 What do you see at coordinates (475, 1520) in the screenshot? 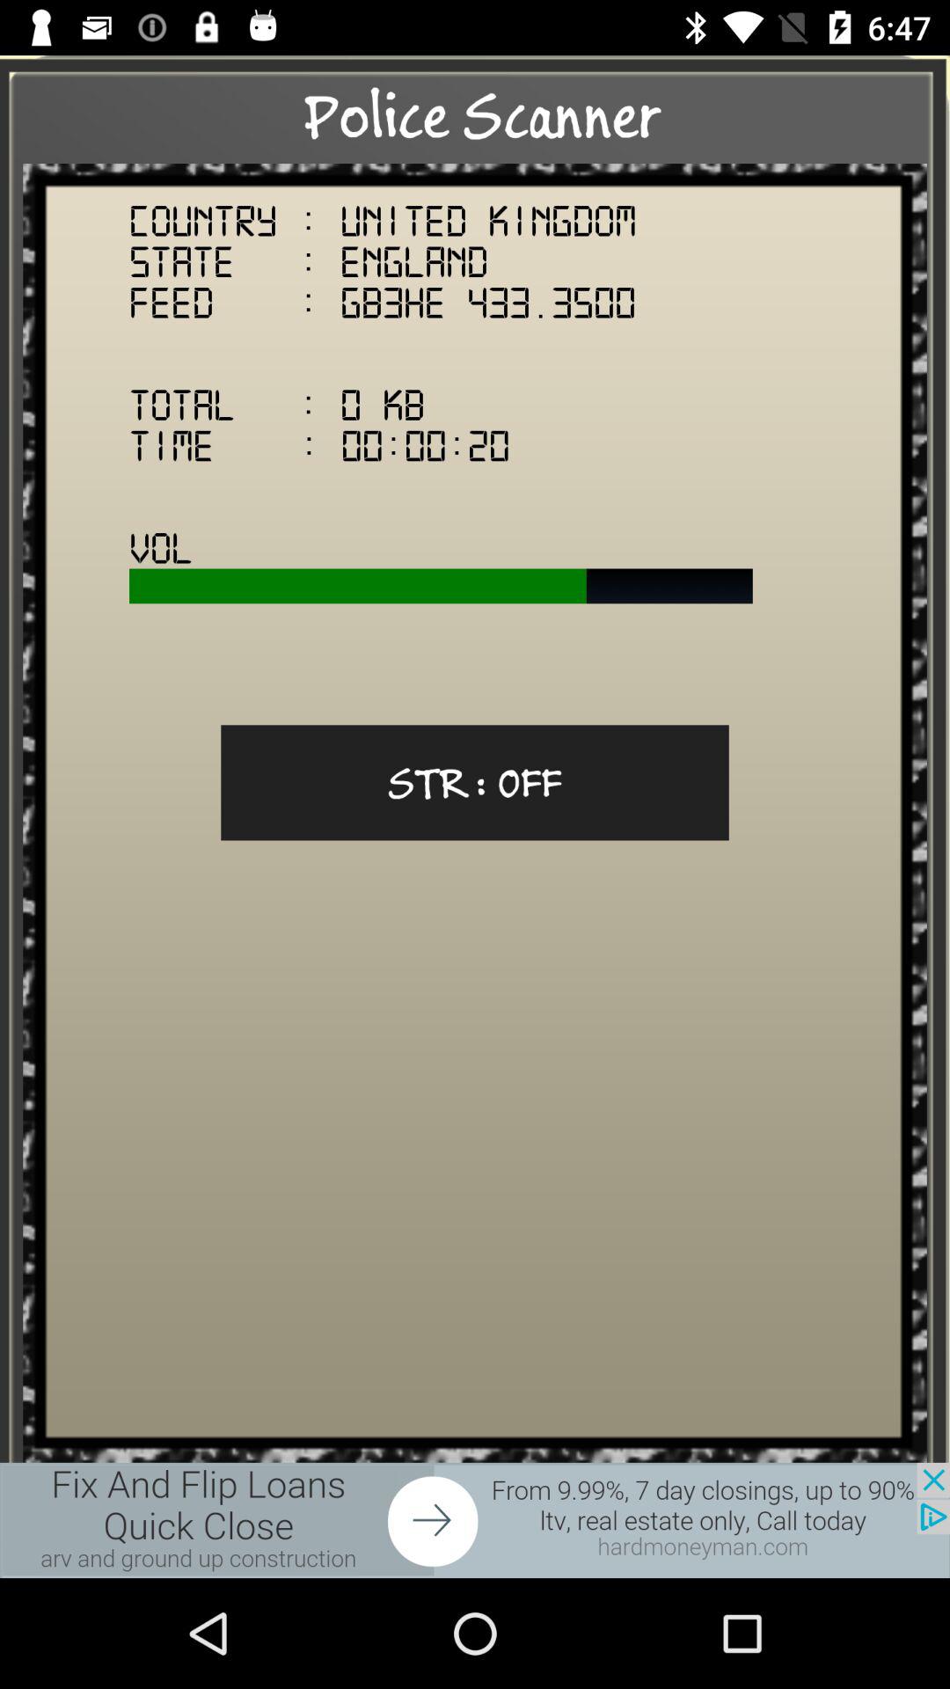
I see `open advertisement` at bounding box center [475, 1520].